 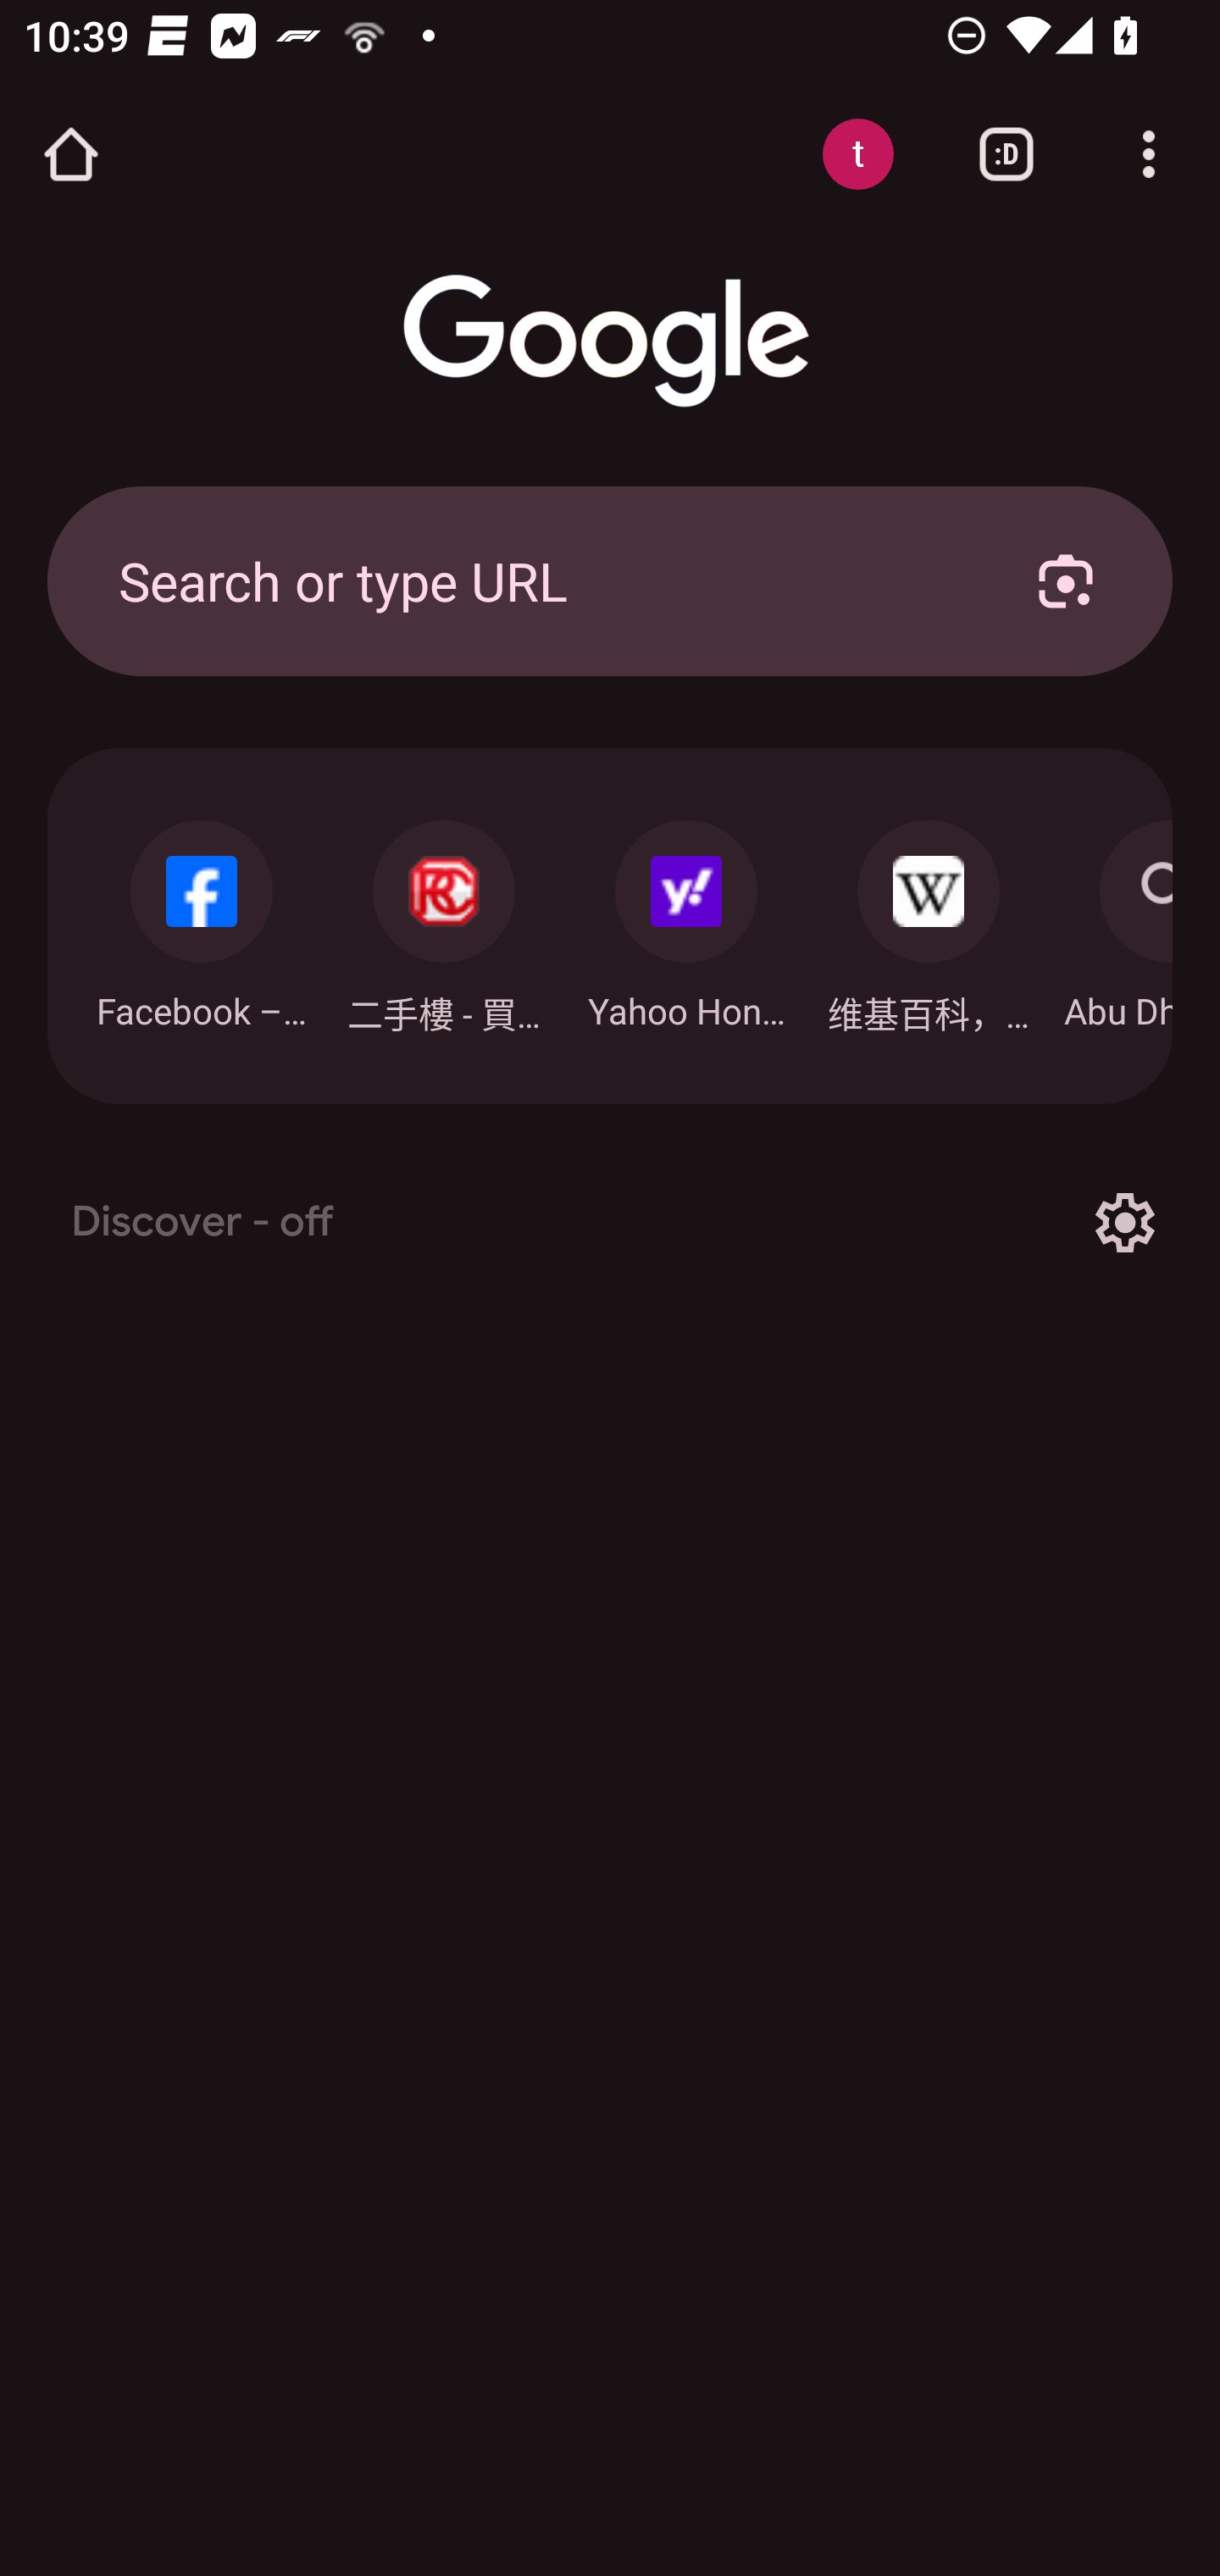 I want to click on Search with your camera using Google Lens, so click(x=1066, y=580).